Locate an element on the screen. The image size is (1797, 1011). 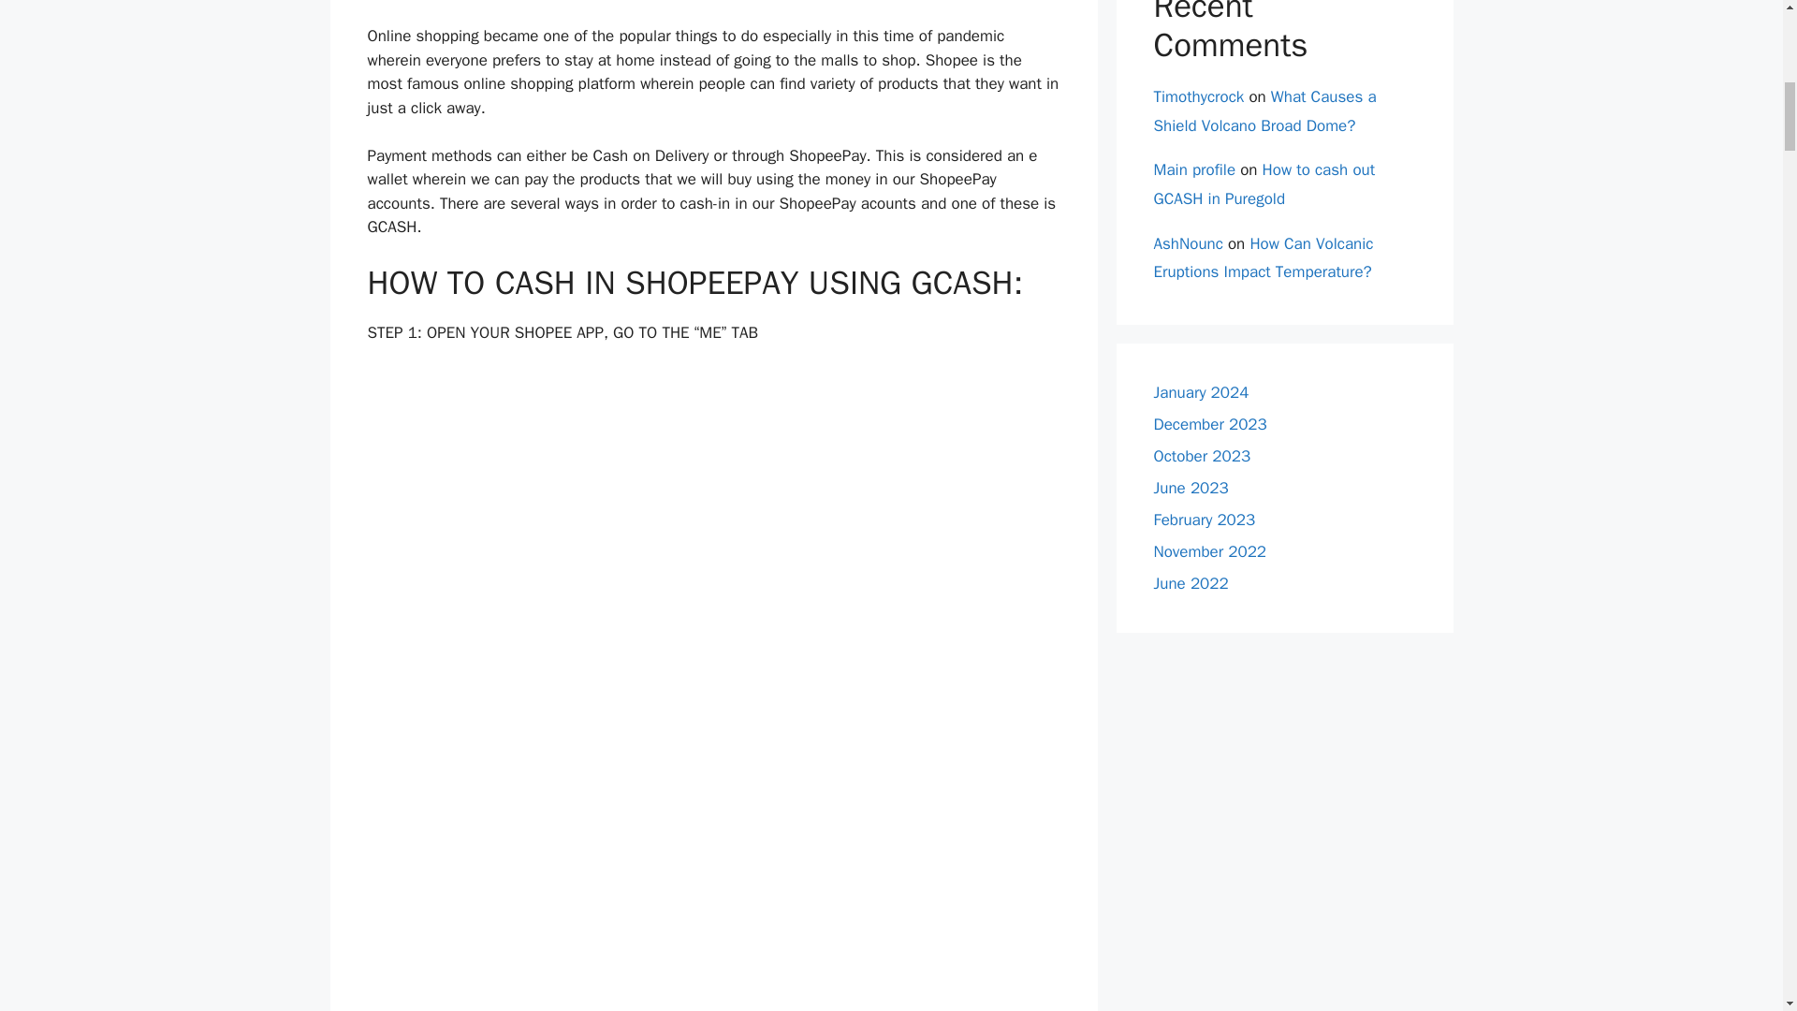
What Causes a Shield Volcano Broad Dome? is located at coordinates (1264, 110).